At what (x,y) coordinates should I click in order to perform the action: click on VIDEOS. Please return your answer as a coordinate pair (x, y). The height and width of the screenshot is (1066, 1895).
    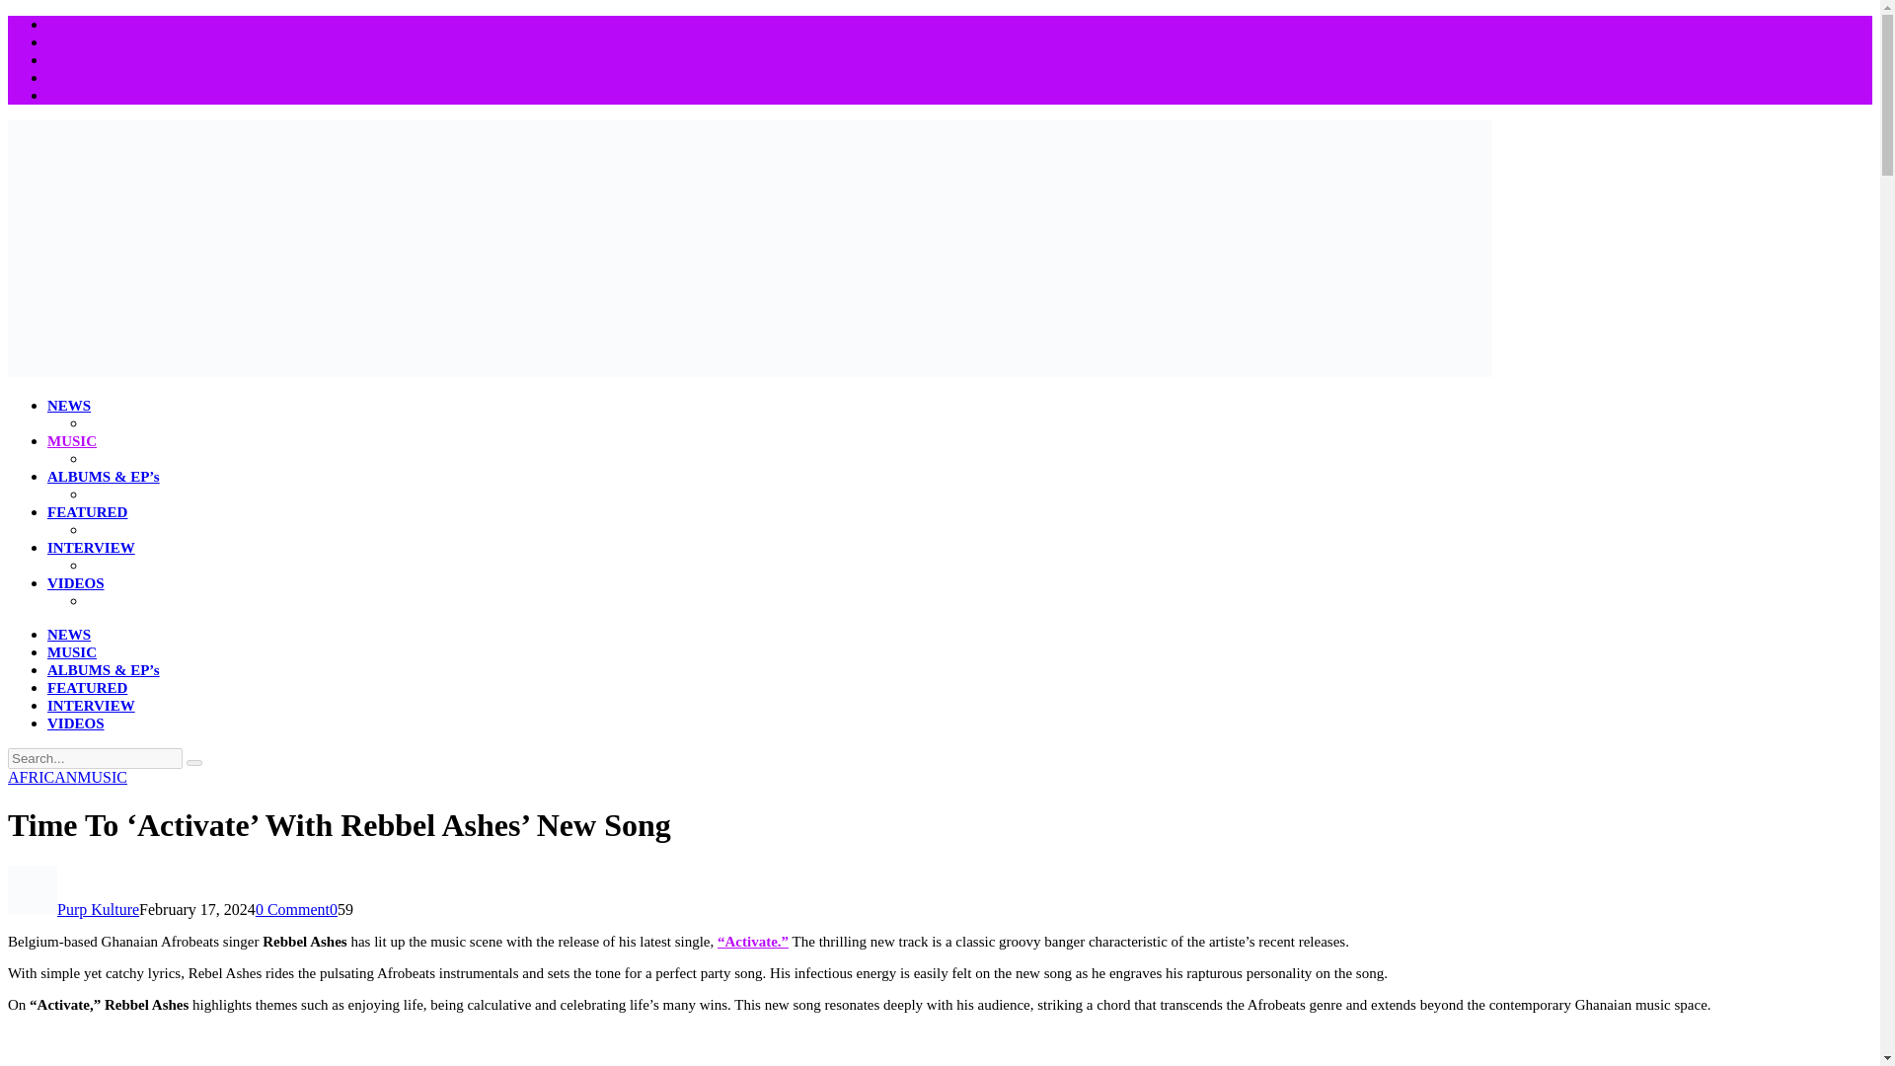
    Looking at the image, I should click on (75, 723).